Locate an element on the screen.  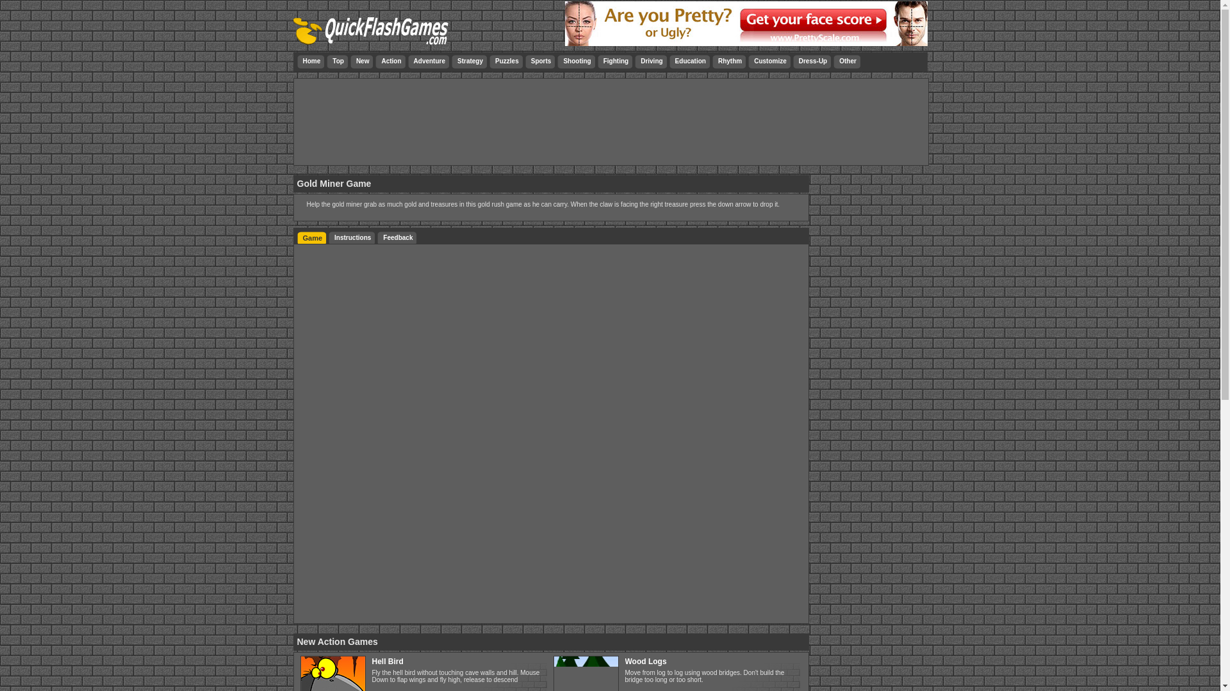
Customize is located at coordinates (770, 61).